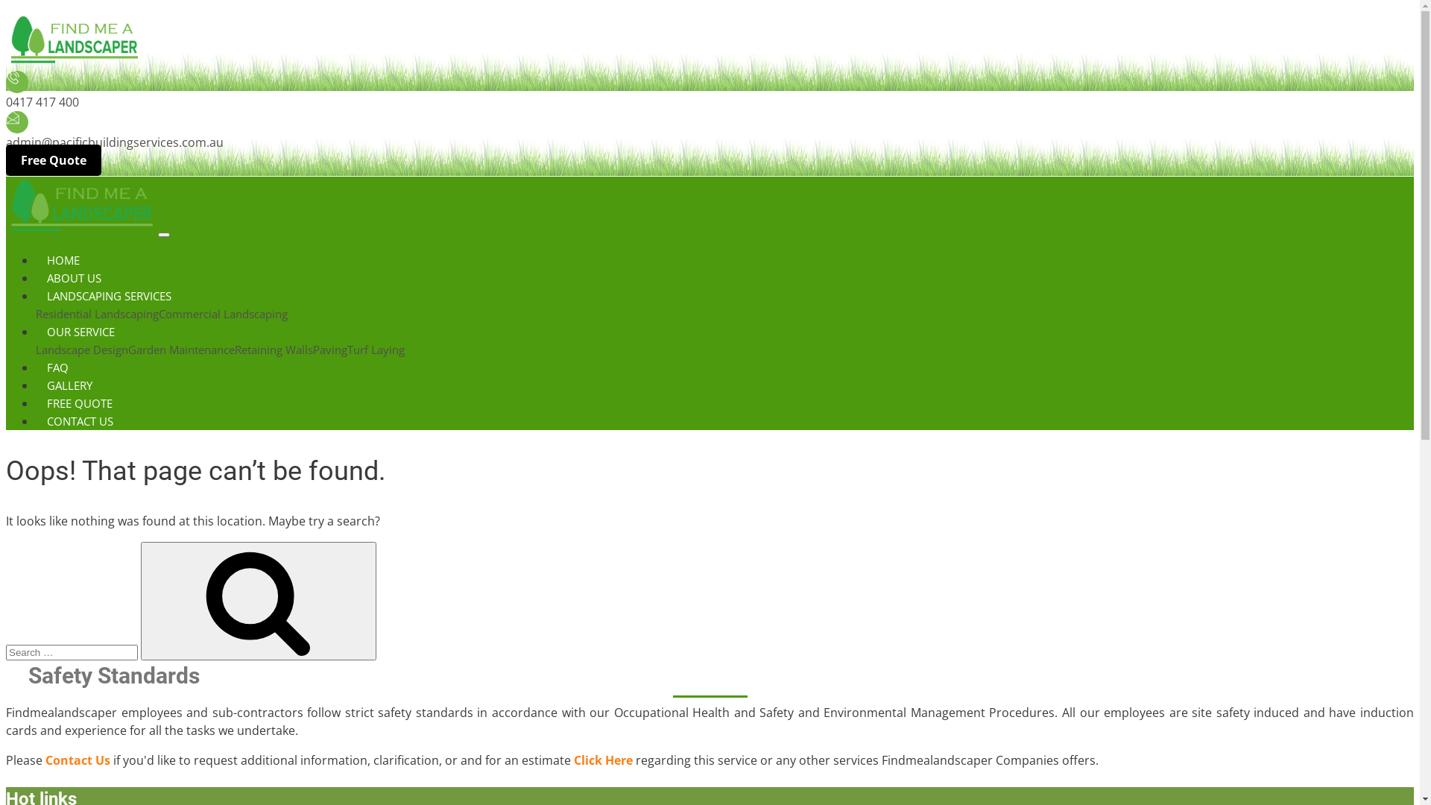 The image size is (1431, 805). Describe the element at coordinates (63, 259) in the screenshot. I see `HOME` at that location.